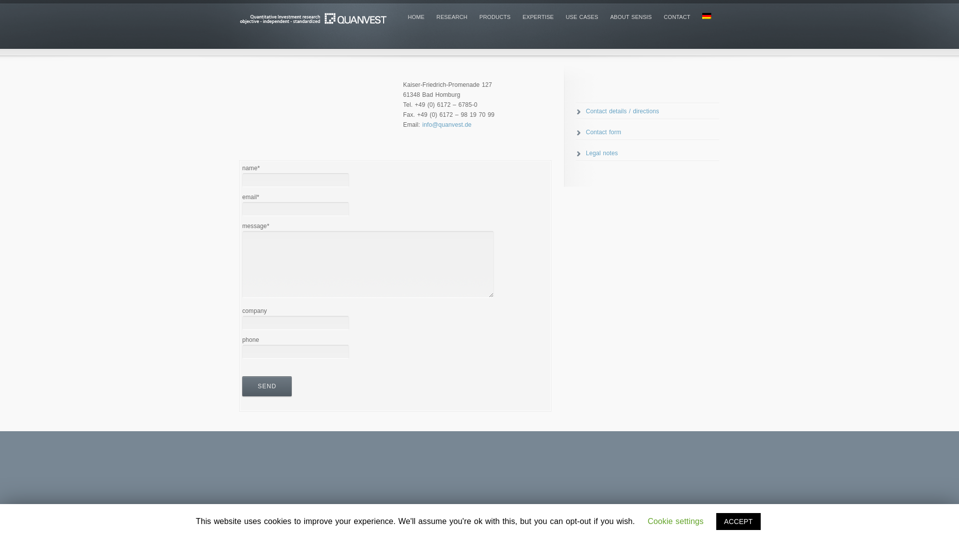 The width and height of the screenshot is (959, 539). Describe the element at coordinates (598, 132) in the screenshot. I see `Contact form` at that location.